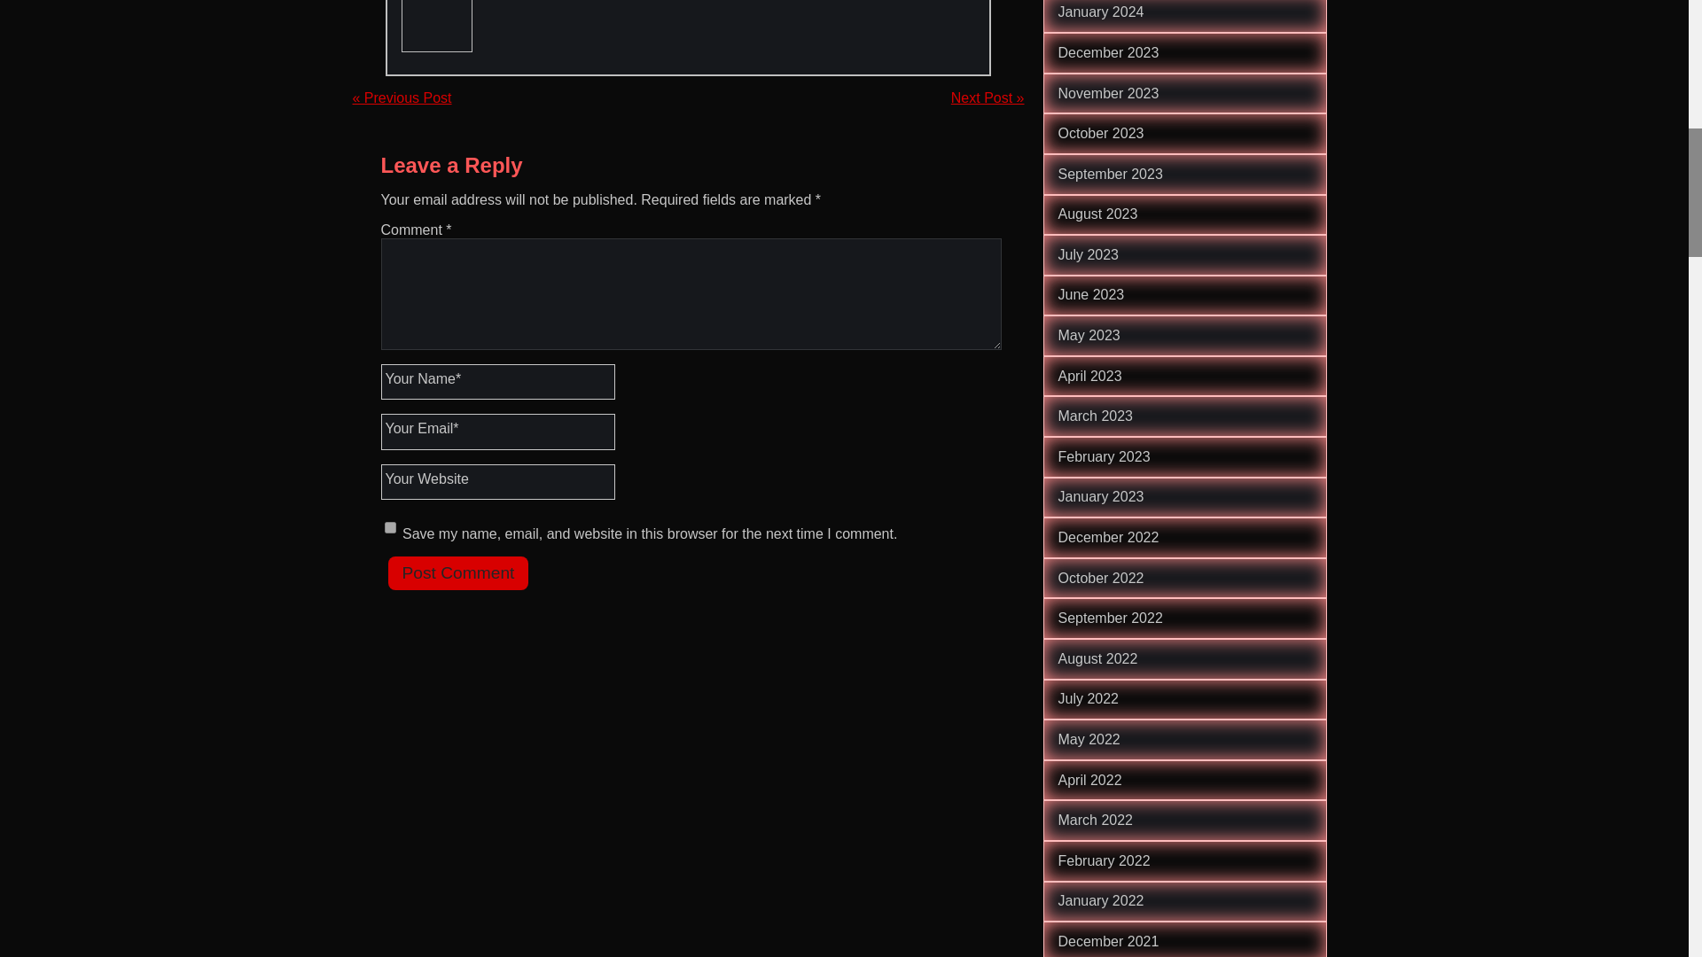 Image resolution: width=1702 pixels, height=957 pixels. What do you see at coordinates (1108, 94) in the screenshot?
I see `November 2023` at bounding box center [1108, 94].